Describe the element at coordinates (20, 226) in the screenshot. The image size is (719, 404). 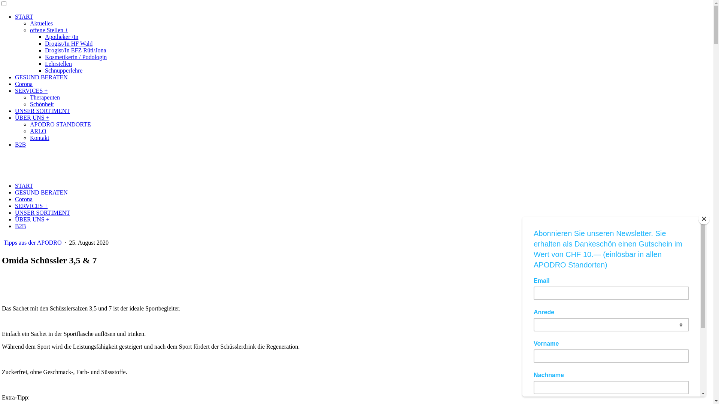
I see `B2B` at that location.